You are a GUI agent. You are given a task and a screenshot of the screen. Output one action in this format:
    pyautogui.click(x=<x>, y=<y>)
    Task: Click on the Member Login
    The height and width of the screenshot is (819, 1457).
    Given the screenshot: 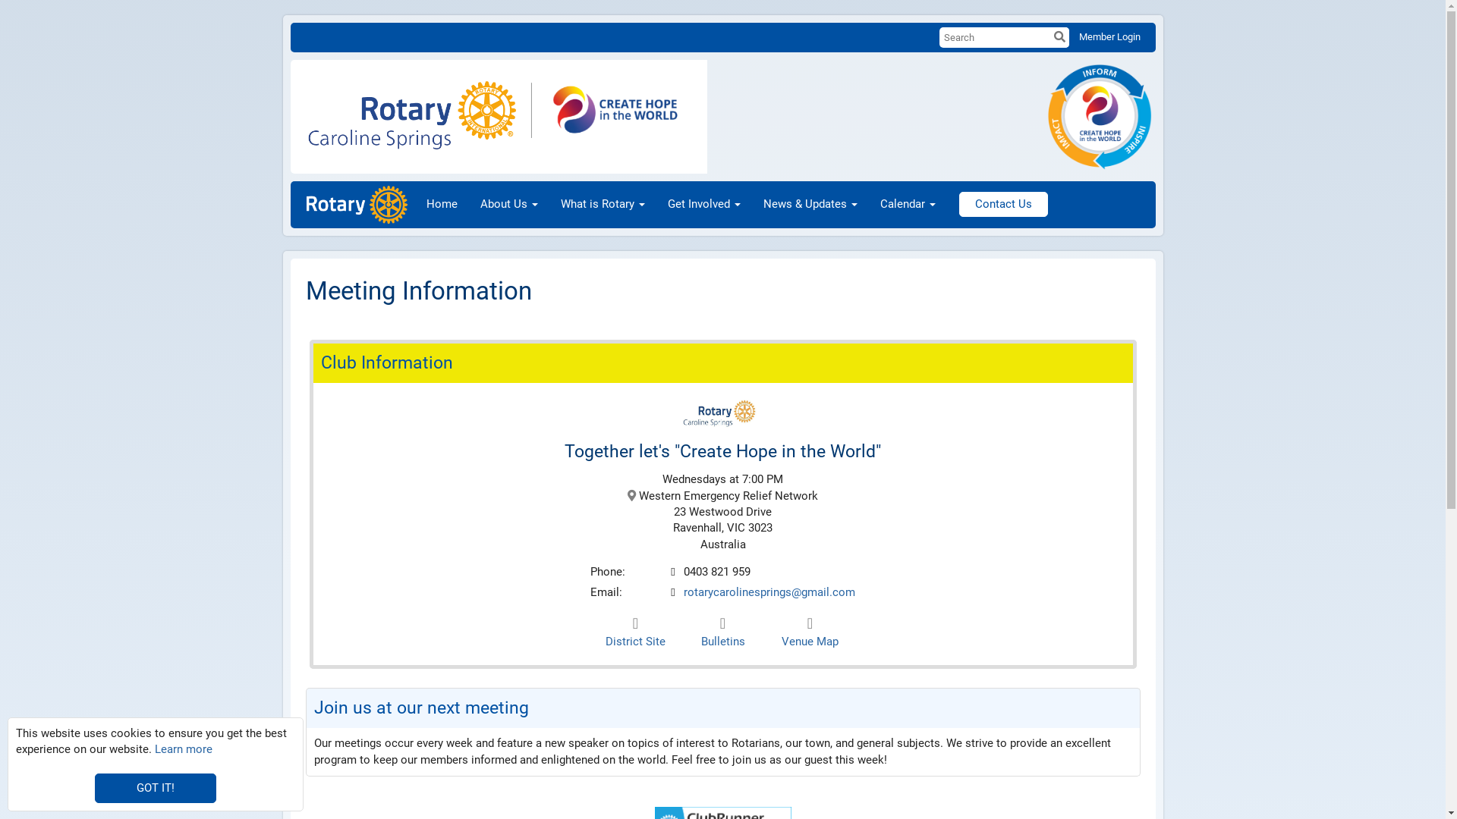 What is the action you would take?
    pyautogui.click(x=1109, y=36)
    